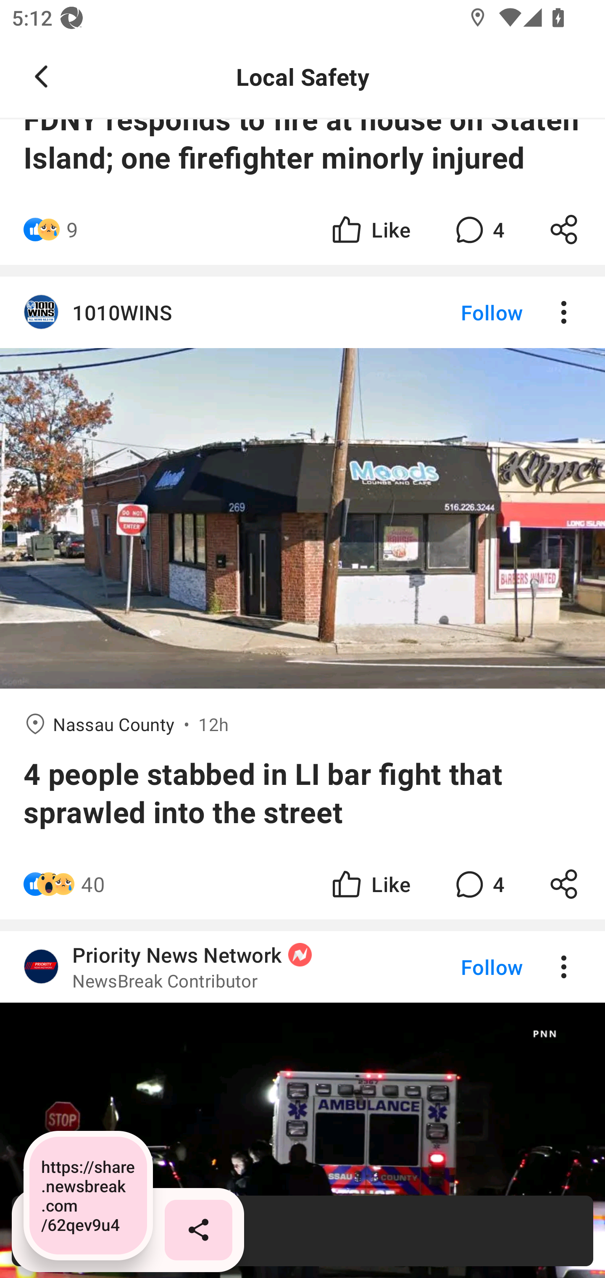 This screenshot has width=605, height=1278. Describe the element at coordinates (370, 884) in the screenshot. I see `Like` at that location.